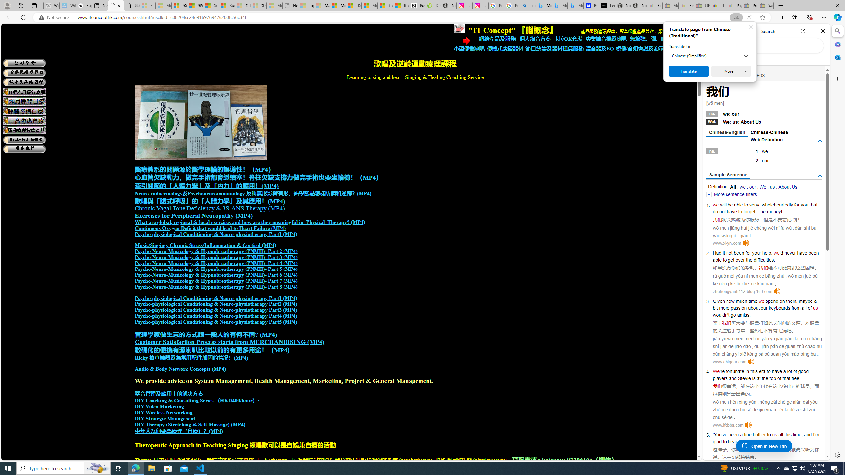 The image size is (845, 475). I want to click on Settings and more (Alt+F), so click(824, 17).